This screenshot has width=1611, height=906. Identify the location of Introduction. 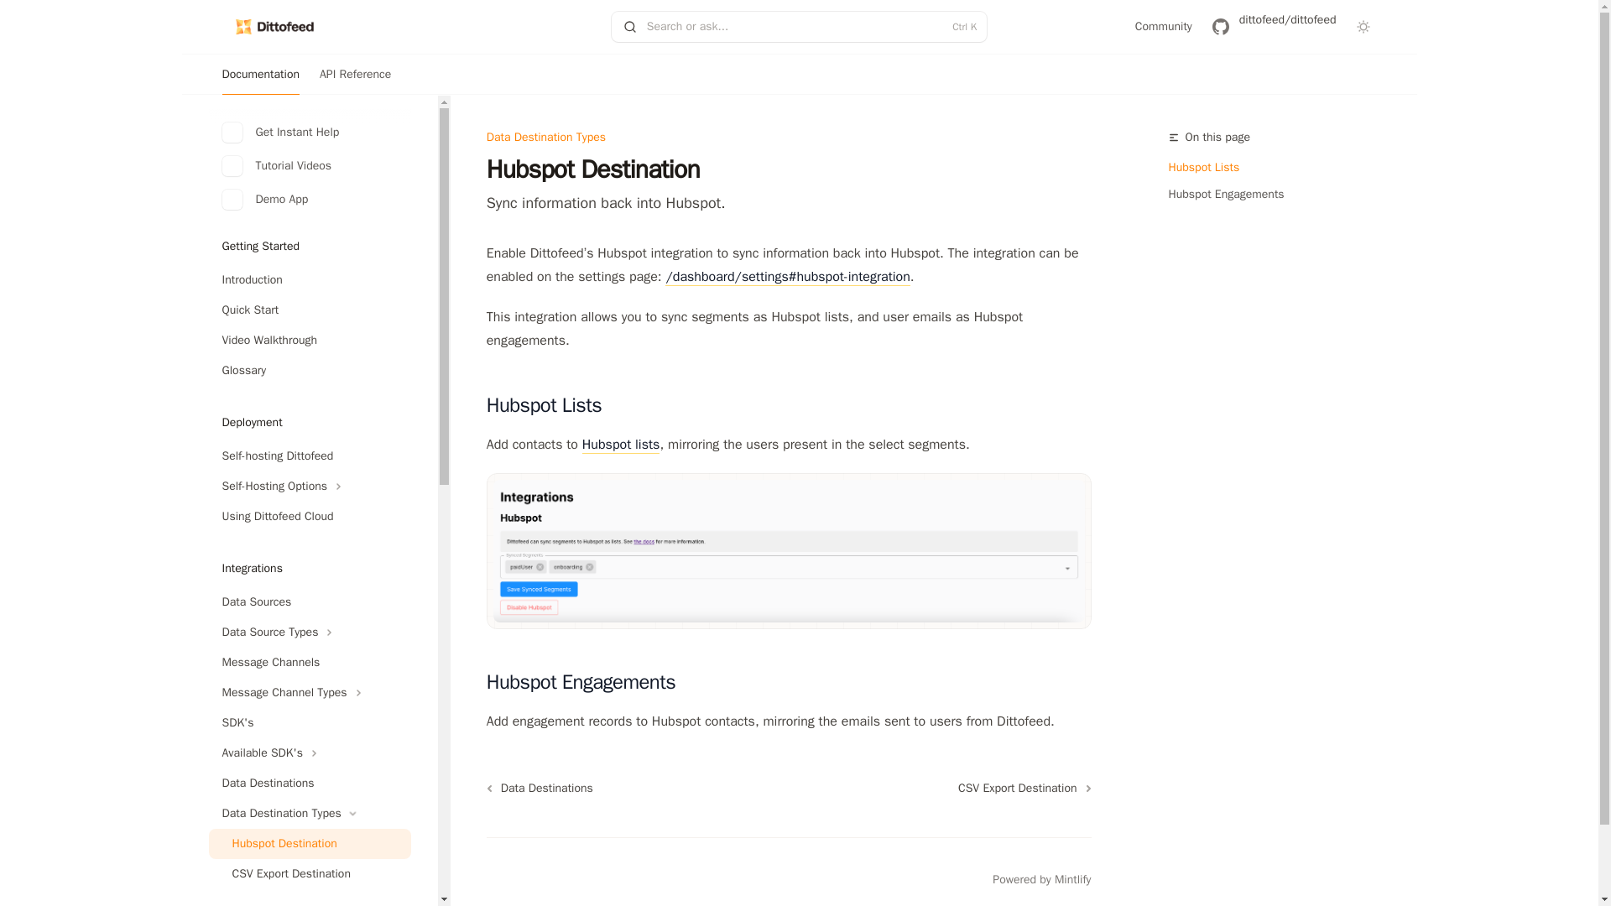
(309, 280).